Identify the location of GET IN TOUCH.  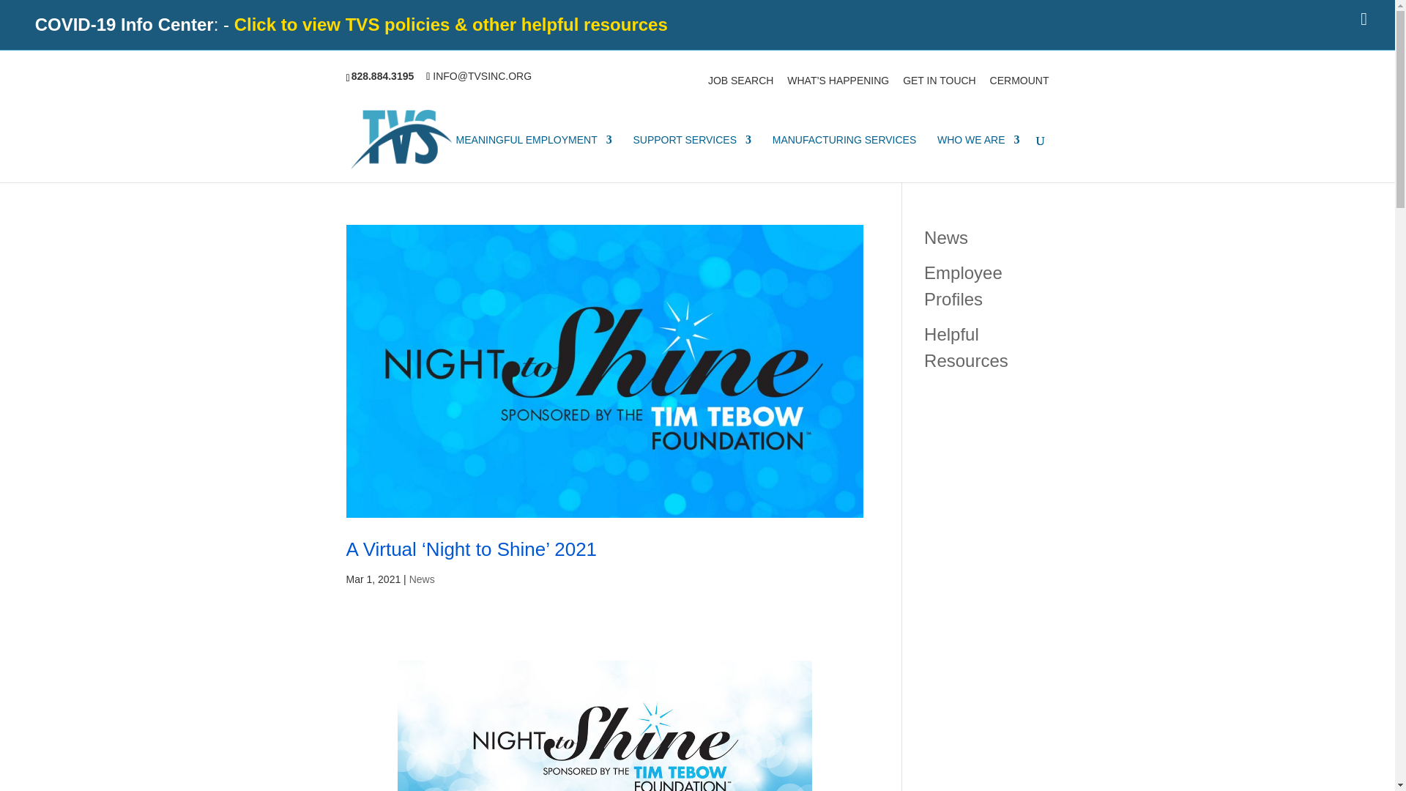
(939, 84).